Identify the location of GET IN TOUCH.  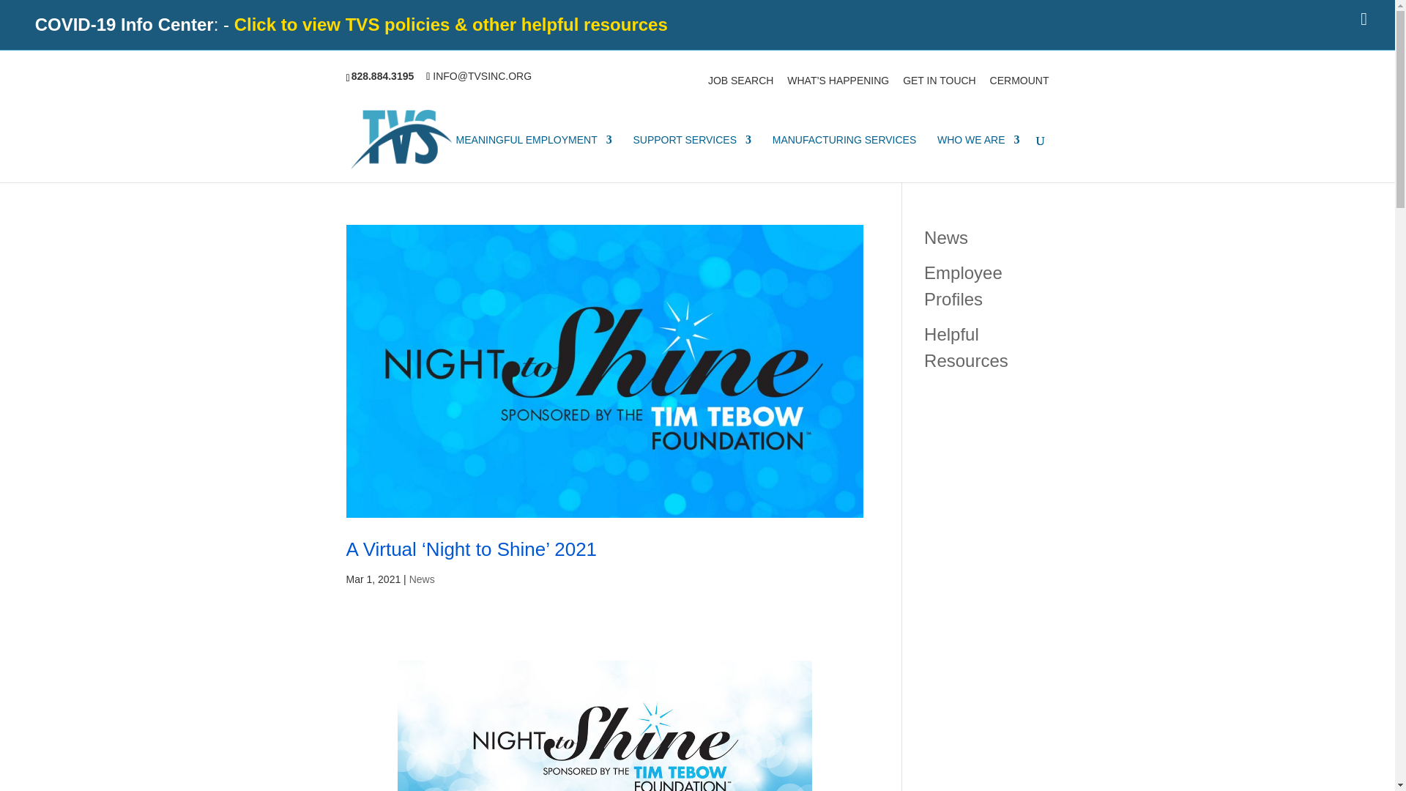
(939, 84).